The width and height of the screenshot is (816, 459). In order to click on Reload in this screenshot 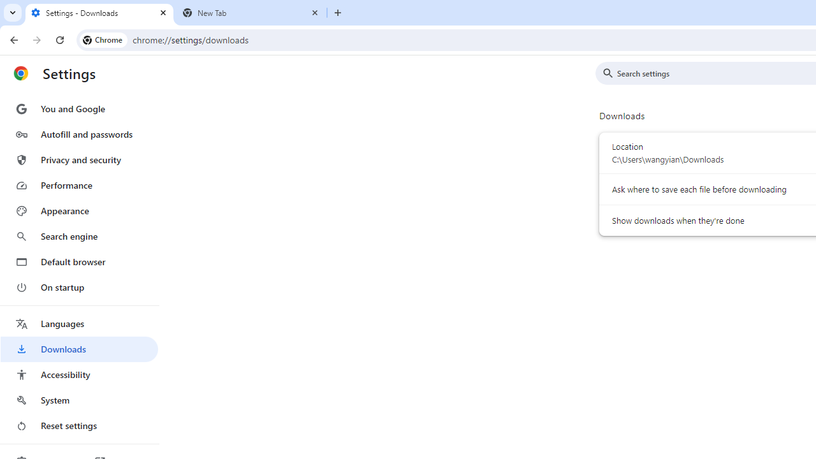, I will do `click(60, 40)`.